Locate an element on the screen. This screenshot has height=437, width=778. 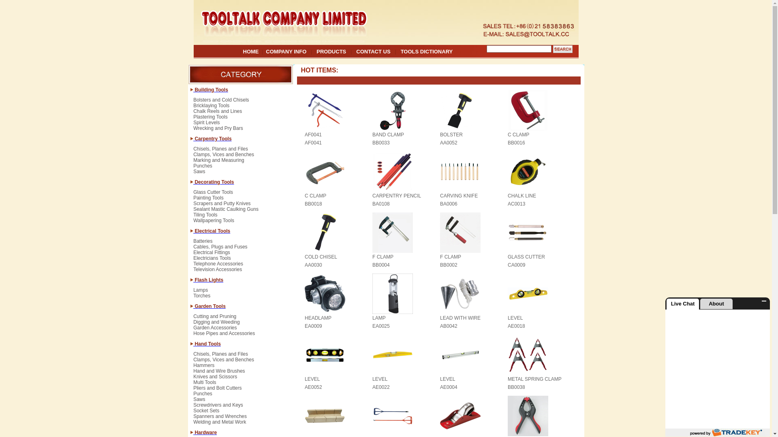
Bricklaying Tools is located at coordinates (212, 108).